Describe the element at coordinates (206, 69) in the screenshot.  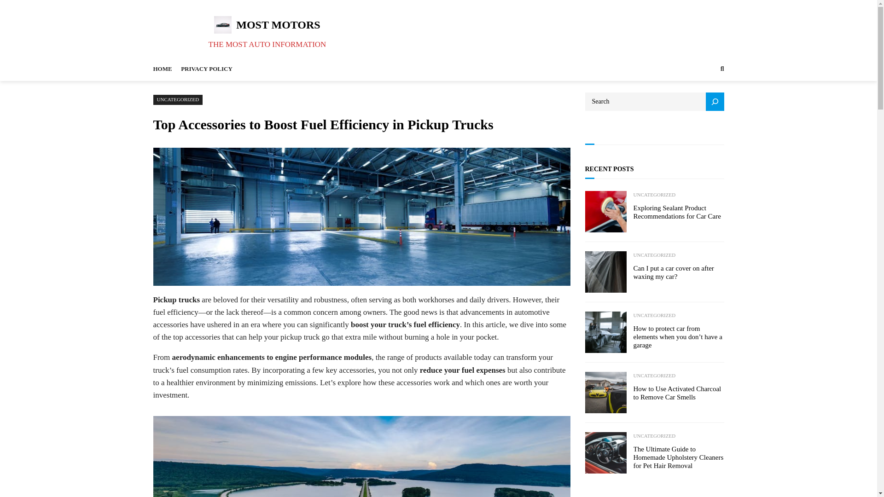
I see `PRIVACY POLICY` at that location.